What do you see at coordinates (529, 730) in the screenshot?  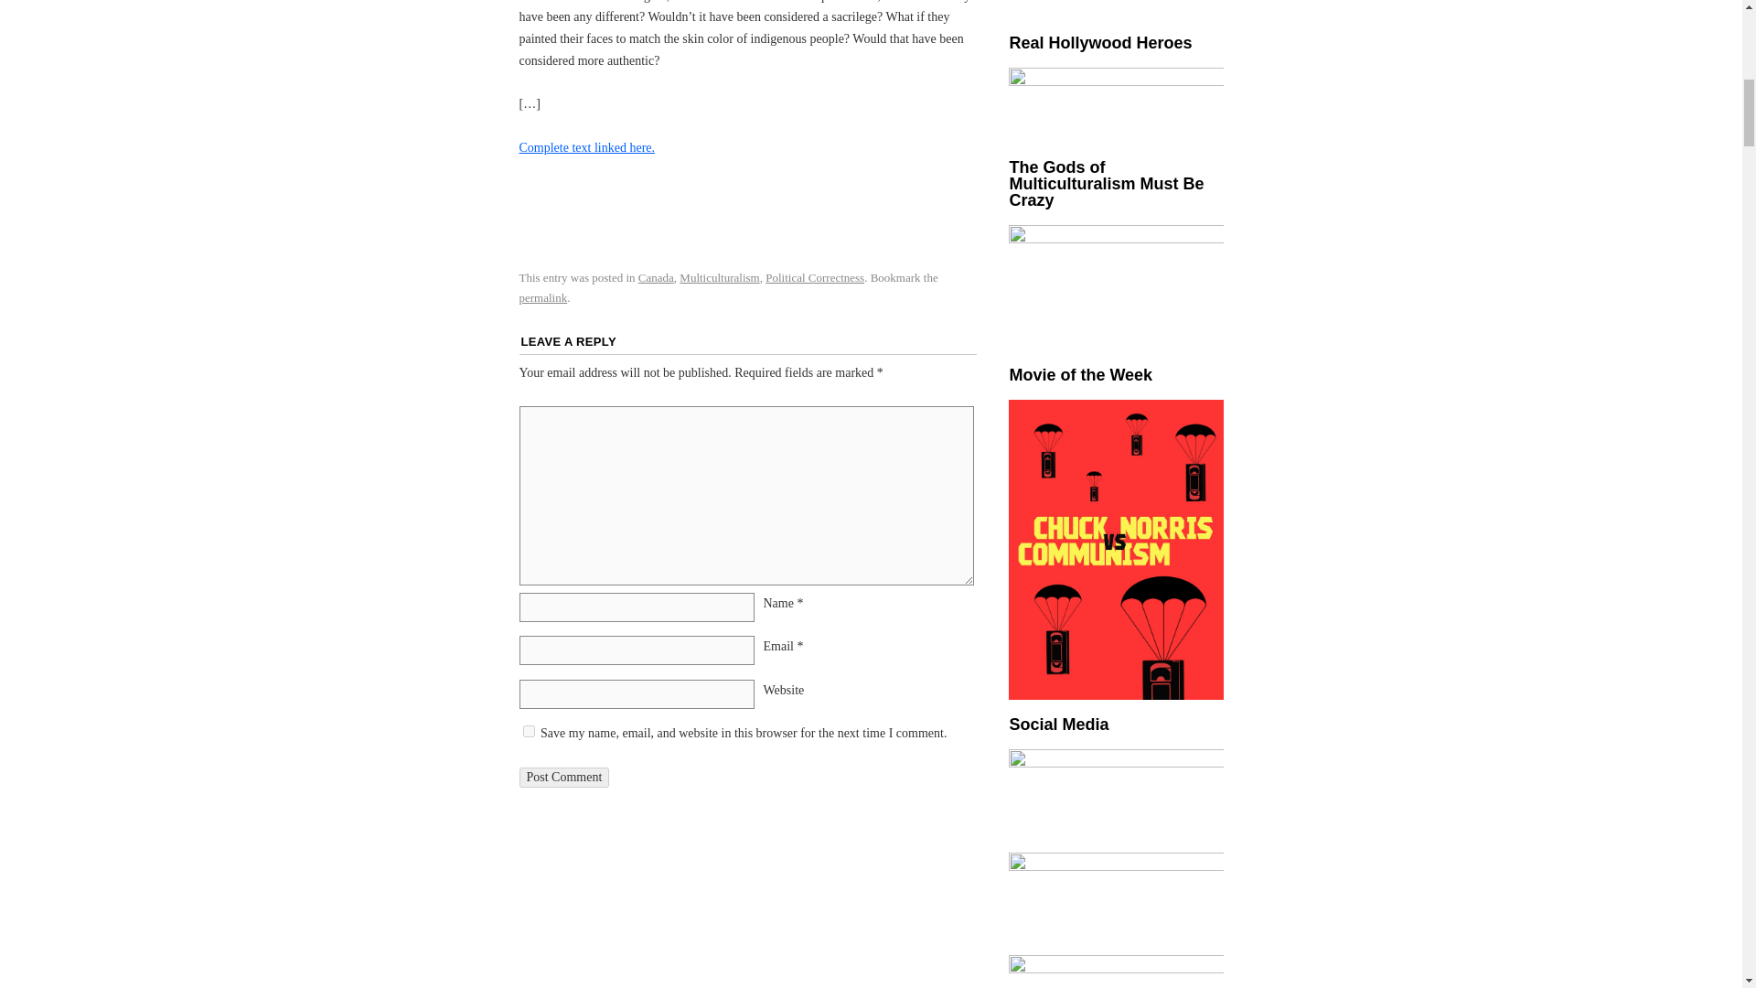 I see `yes` at bounding box center [529, 730].